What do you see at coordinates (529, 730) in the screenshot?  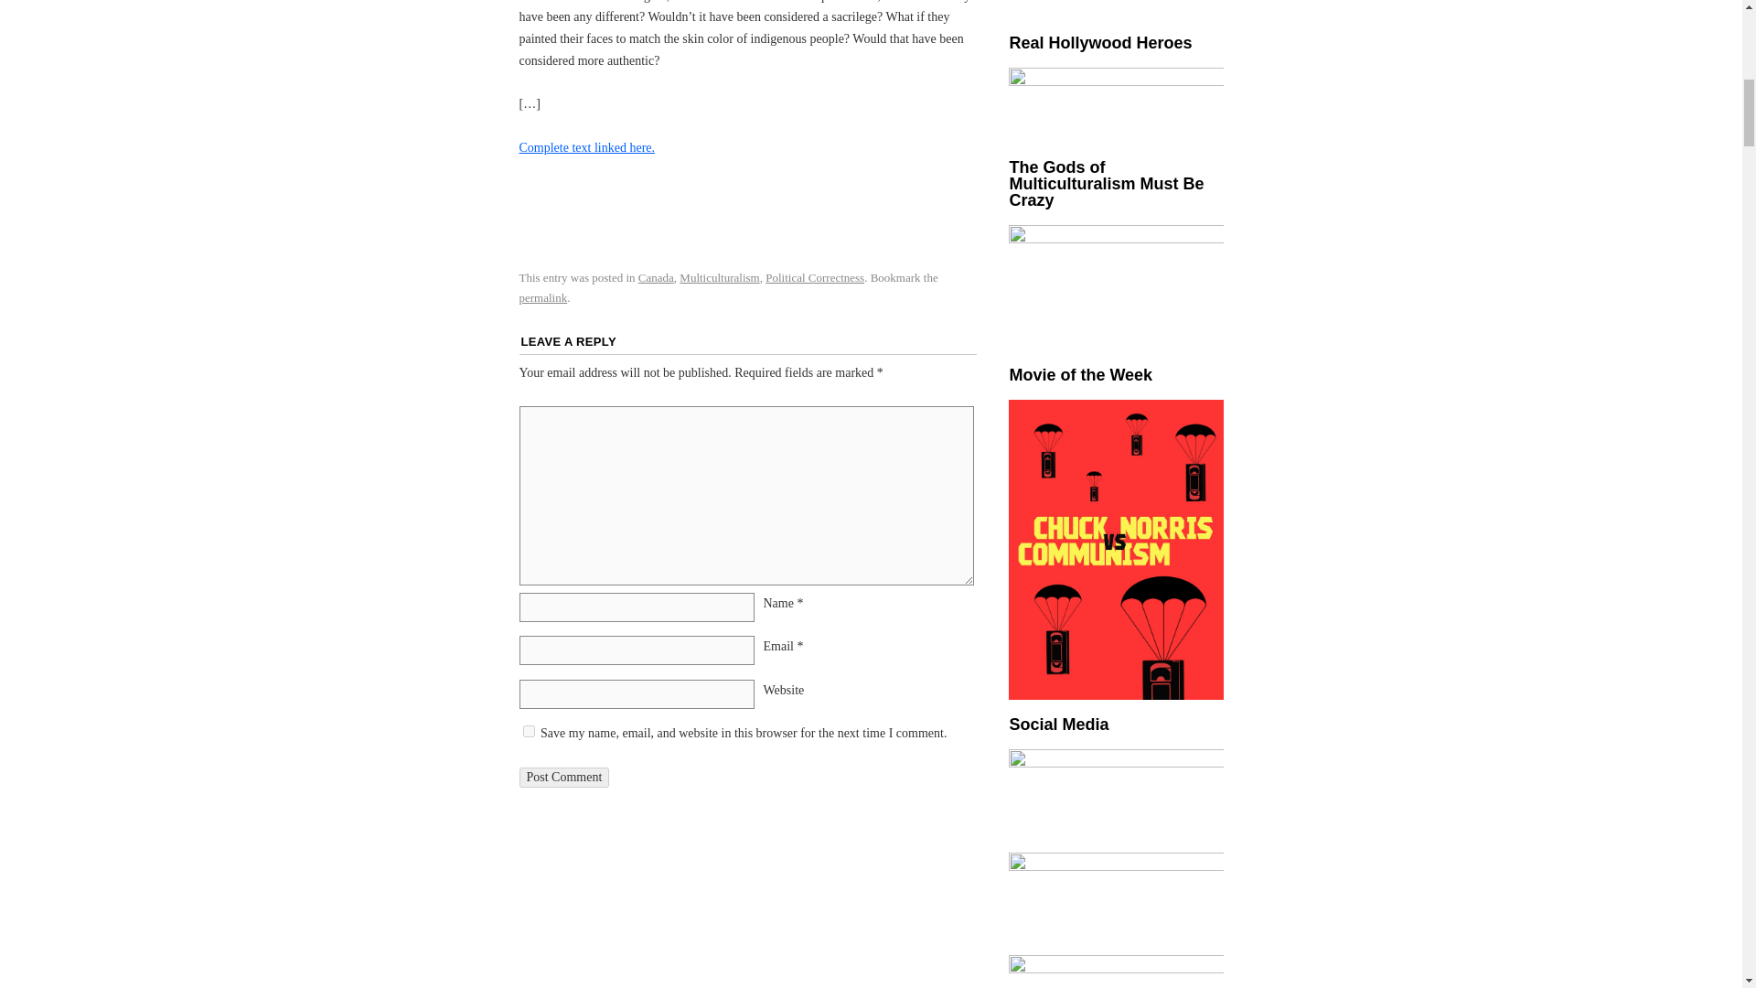 I see `yes` at bounding box center [529, 730].